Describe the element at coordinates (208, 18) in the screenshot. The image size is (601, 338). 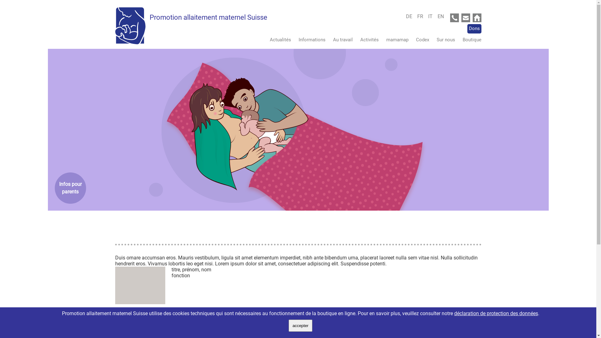
I see `Promotion allaitement maternel Suisse` at that location.